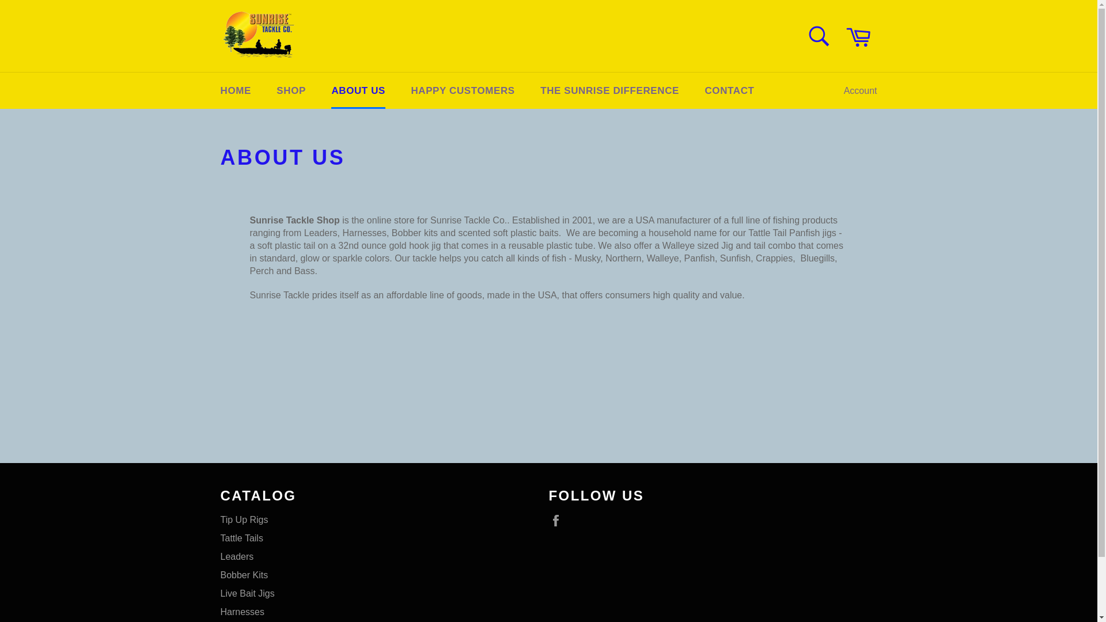  Describe the element at coordinates (609, 91) in the screenshot. I see `THE SUNRISE DIFFERENCE` at that location.